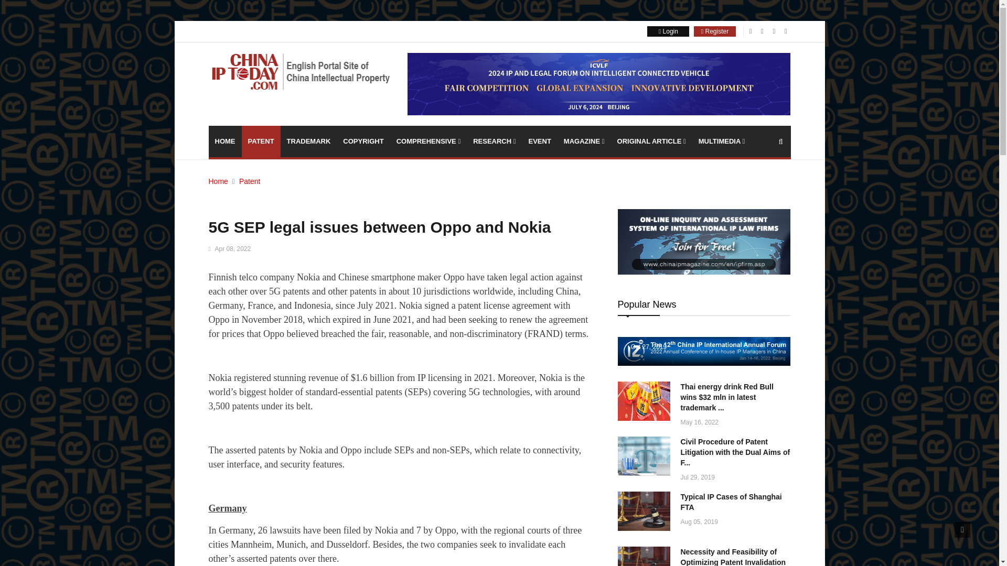  Describe the element at coordinates (260, 141) in the screenshot. I see `PATENT` at that location.